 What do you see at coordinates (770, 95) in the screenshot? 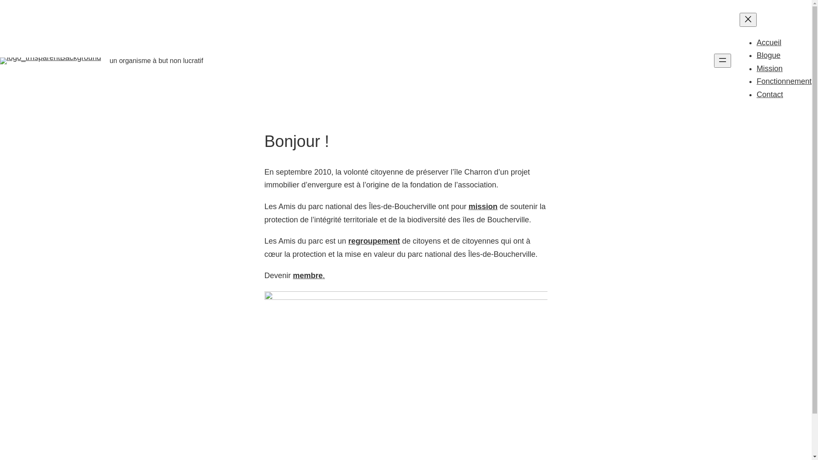
I see `Contact` at bounding box center [770, 95].